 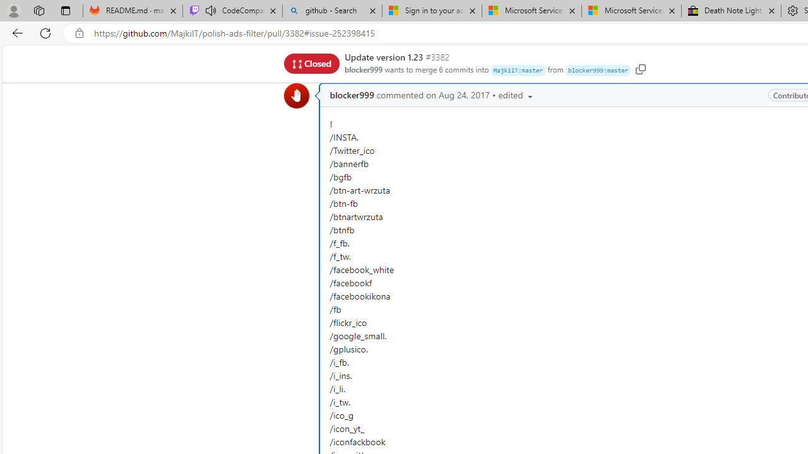 I want to click on Update version 1.23, so click(x=384, y=57).